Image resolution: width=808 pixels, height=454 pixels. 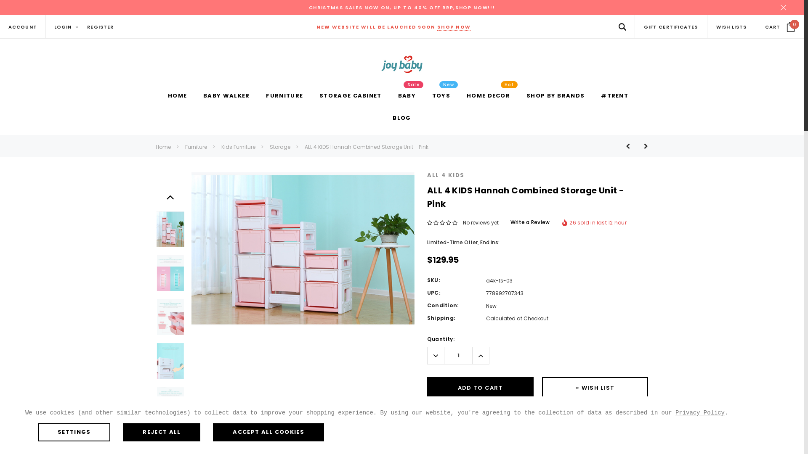 What do you see at coordinates (436, 356) in the screenshot?
I see `Decrease Quantity:` at bounding box center [436, 356].